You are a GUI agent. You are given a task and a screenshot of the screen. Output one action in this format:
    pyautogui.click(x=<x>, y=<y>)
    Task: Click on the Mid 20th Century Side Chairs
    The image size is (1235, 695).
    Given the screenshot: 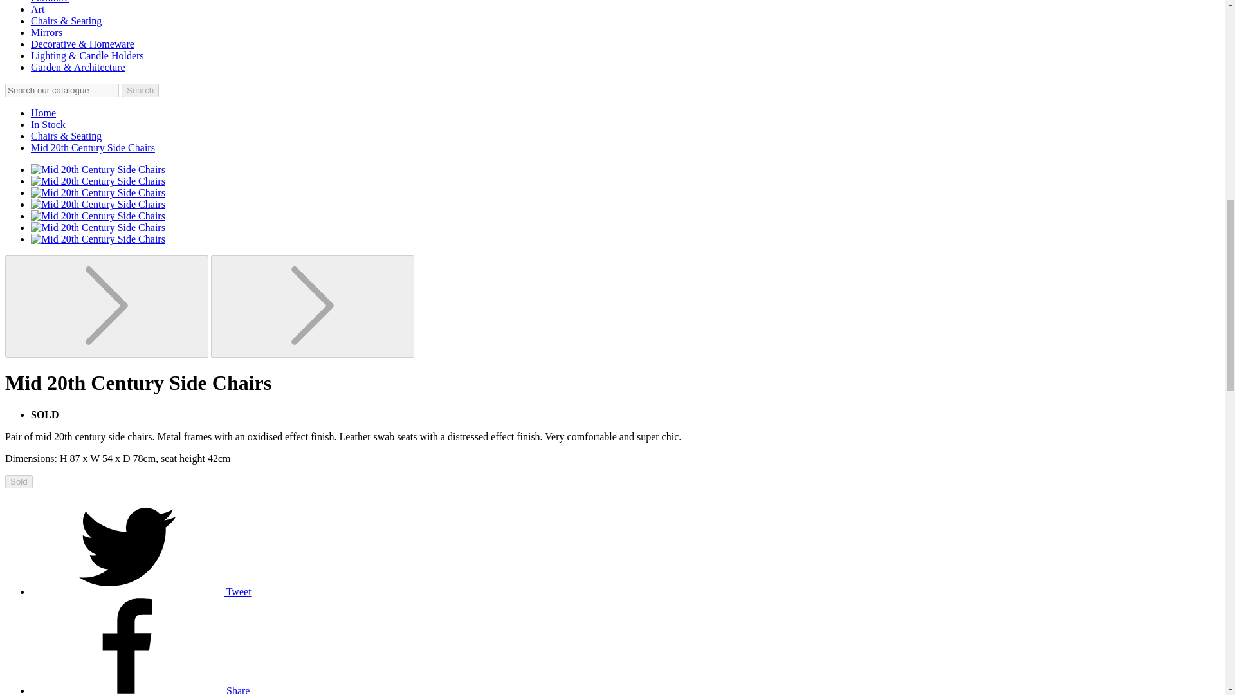 What is the action you would take?
    pyautogui.click(x=93, y=147)
    